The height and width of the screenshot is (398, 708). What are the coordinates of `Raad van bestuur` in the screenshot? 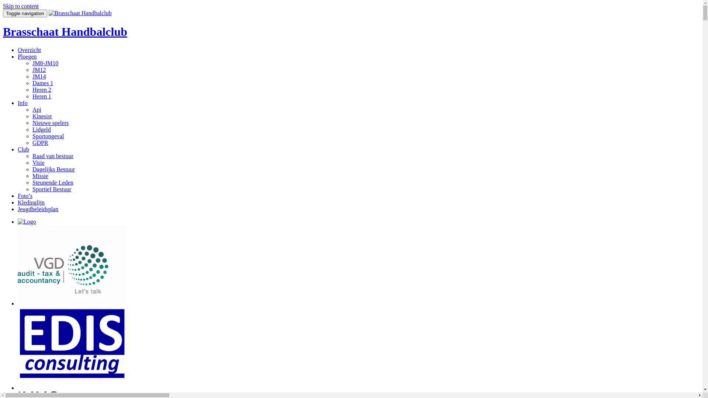 It's located at (53, 156).